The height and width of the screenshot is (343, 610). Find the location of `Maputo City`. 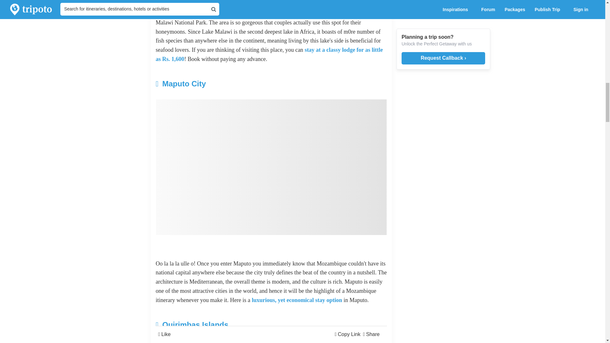

Maputo City is located at coordinates (233, 84).